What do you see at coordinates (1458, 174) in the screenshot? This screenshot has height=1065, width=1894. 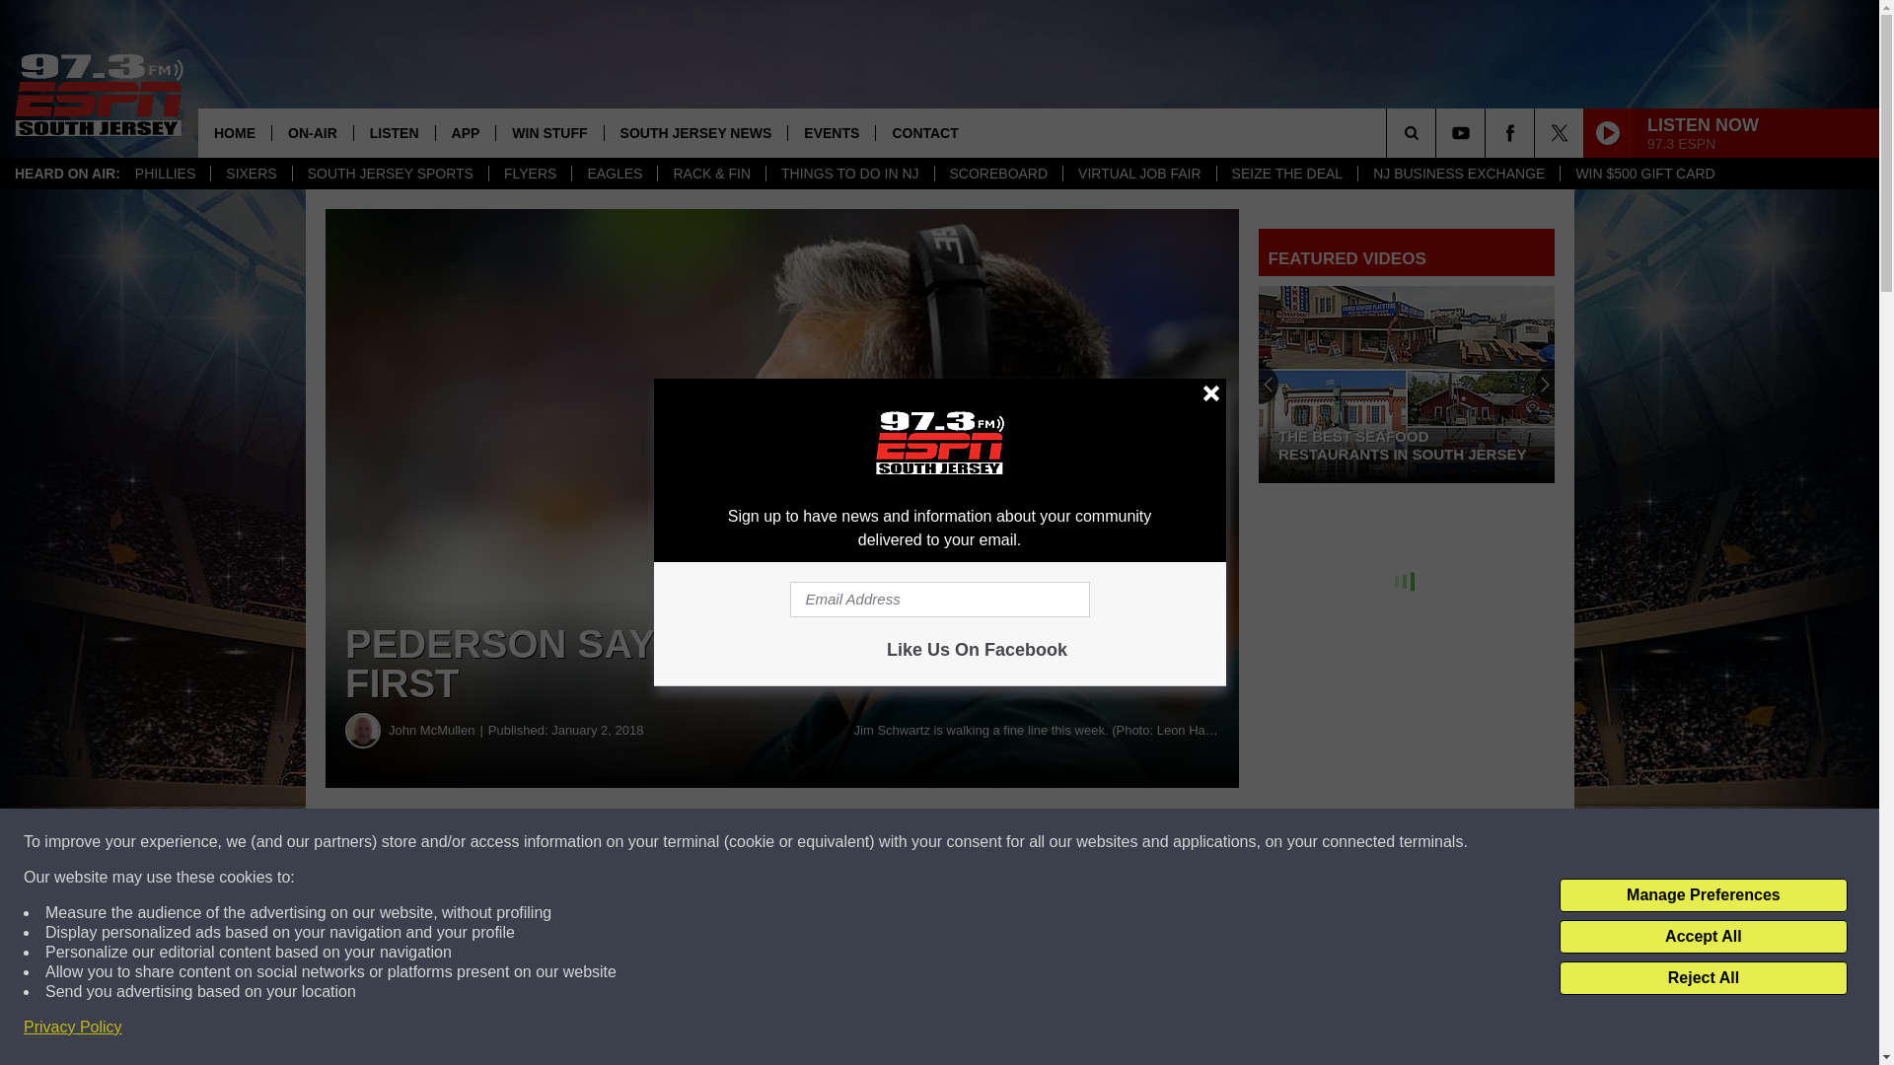 I see `NJ BUSINESS EXCHANGE` at bounding box center [1458, 174].